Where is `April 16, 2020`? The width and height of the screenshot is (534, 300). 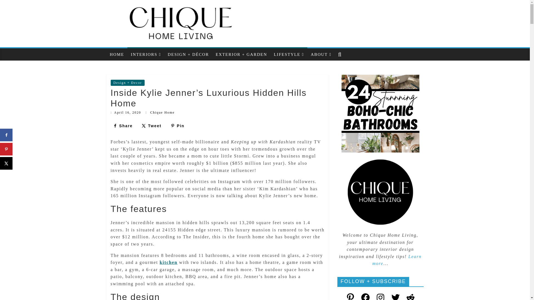 April 16, 2020 is located at coordinates (126, 112).